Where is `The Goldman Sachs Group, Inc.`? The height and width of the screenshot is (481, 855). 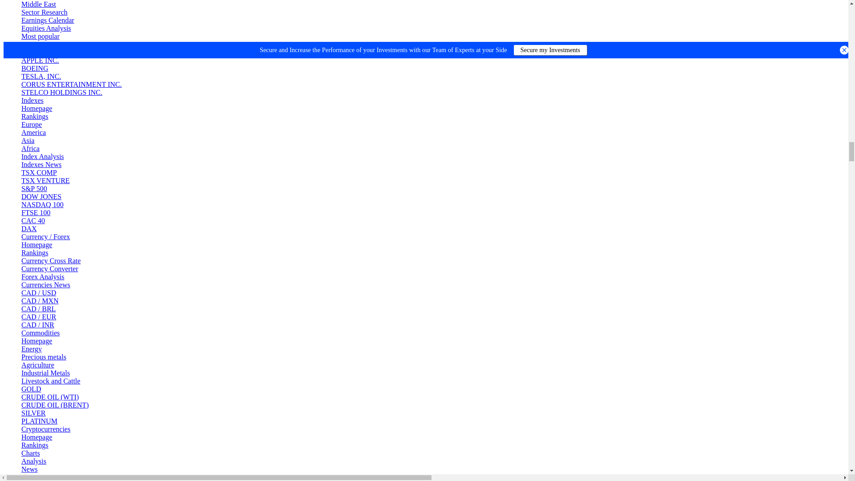 The Goldman Sachs Group, Inc. is located at coordinates (81, 44).